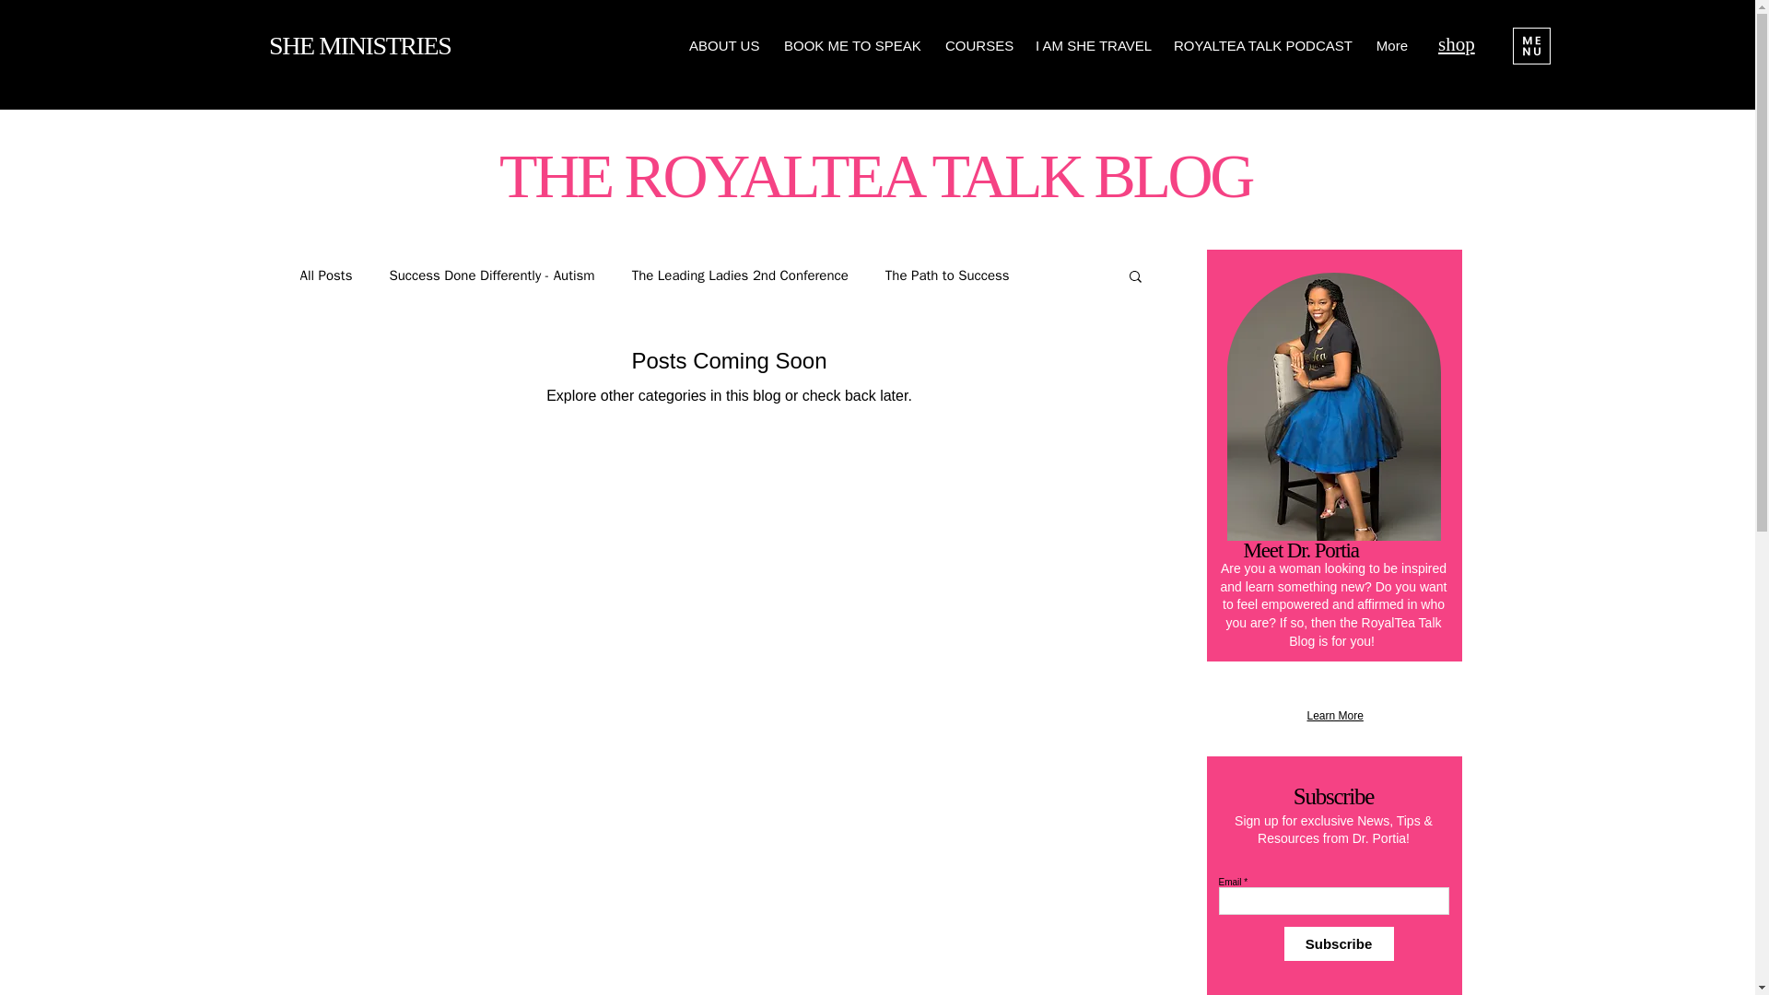 The width and height of the screenshot is (1769, 995). I want to click on ABOUT US, so click(722, 45).